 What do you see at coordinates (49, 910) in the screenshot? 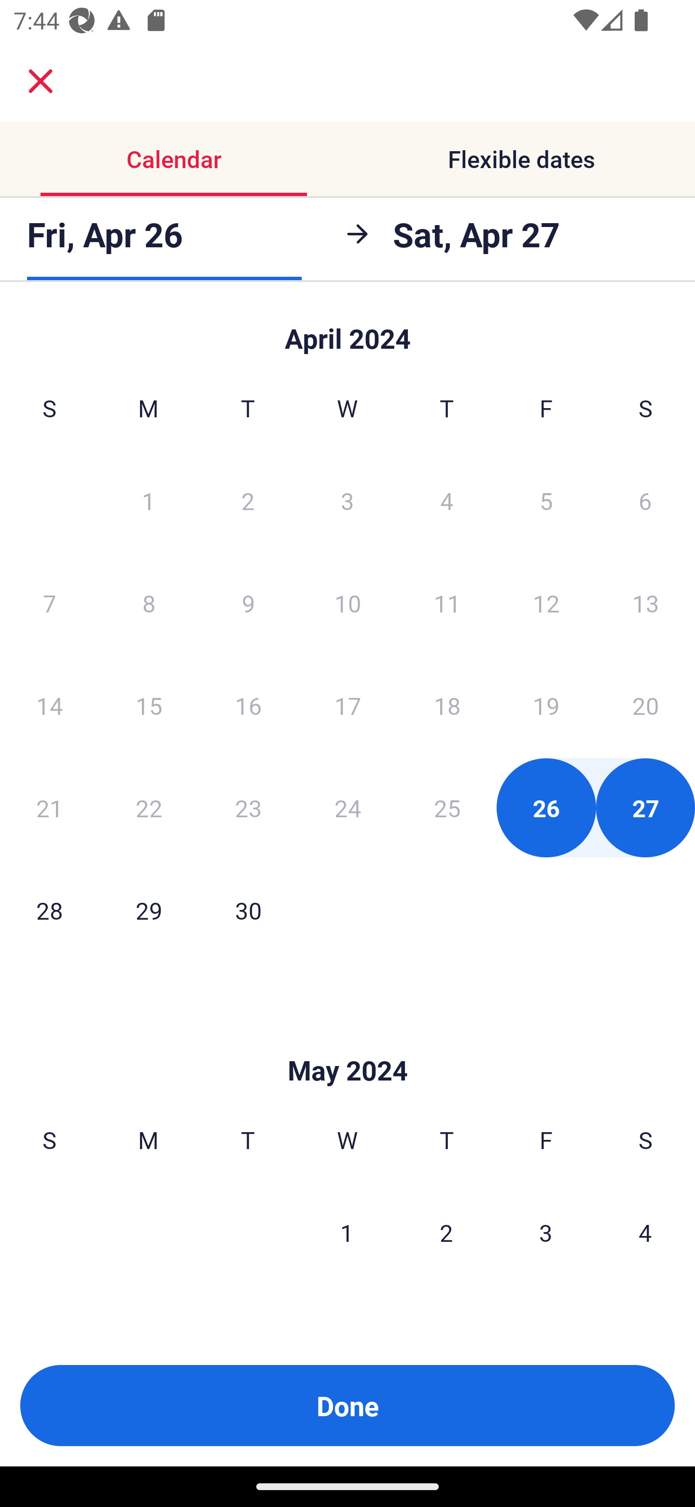
I see `28 Sunday, April 28, 2024` at bounding box center [49, 910].